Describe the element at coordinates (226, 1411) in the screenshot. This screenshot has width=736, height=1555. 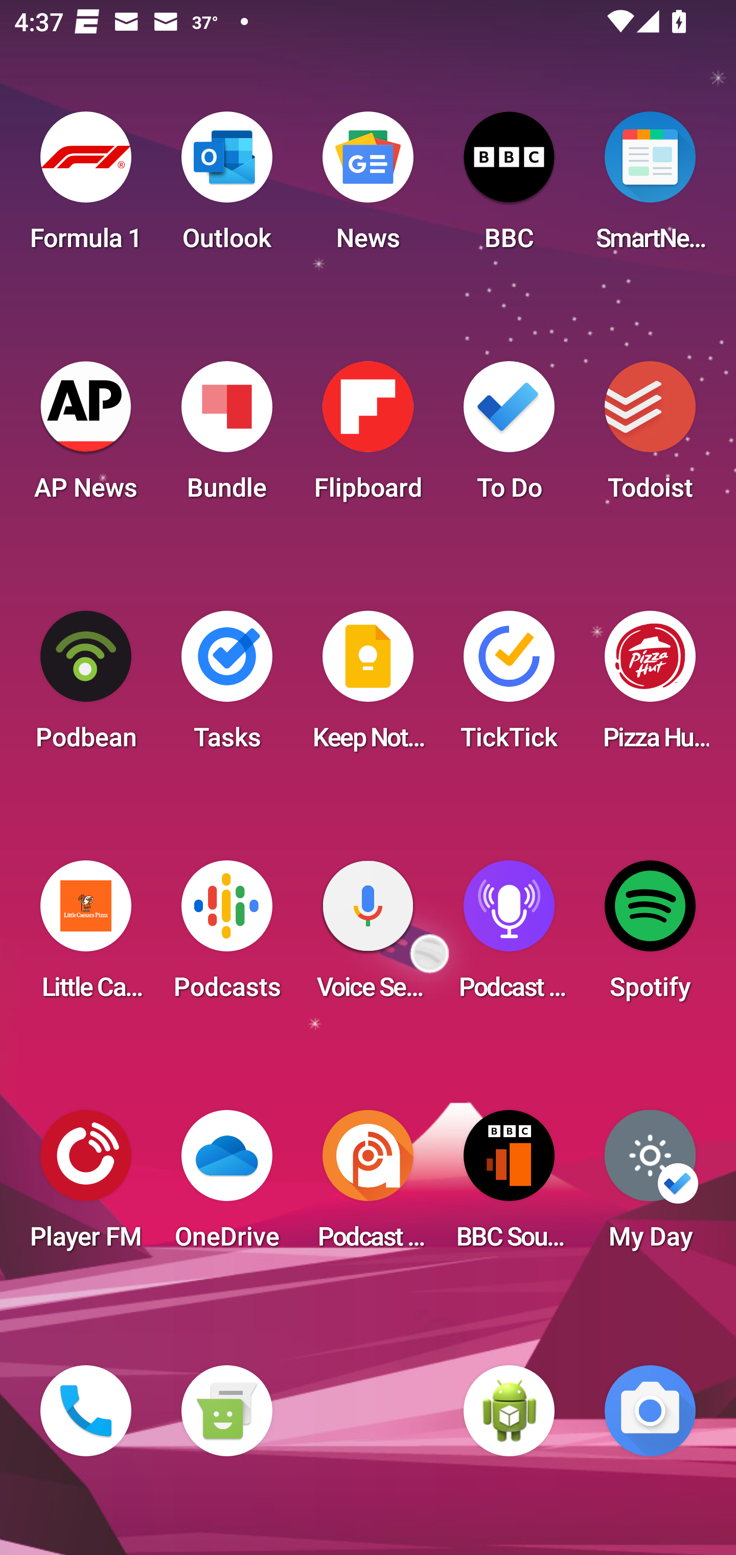
I see `Messaging` at that location.